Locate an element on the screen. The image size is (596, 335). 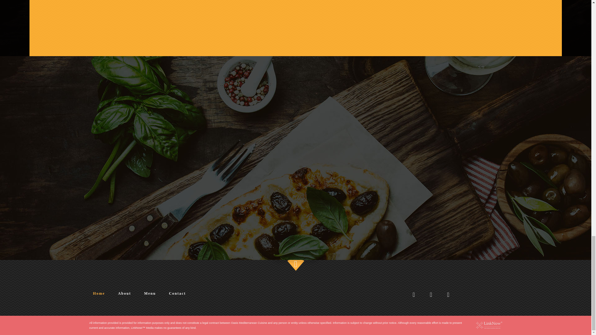
Contact is located at coordinates (177, 293).